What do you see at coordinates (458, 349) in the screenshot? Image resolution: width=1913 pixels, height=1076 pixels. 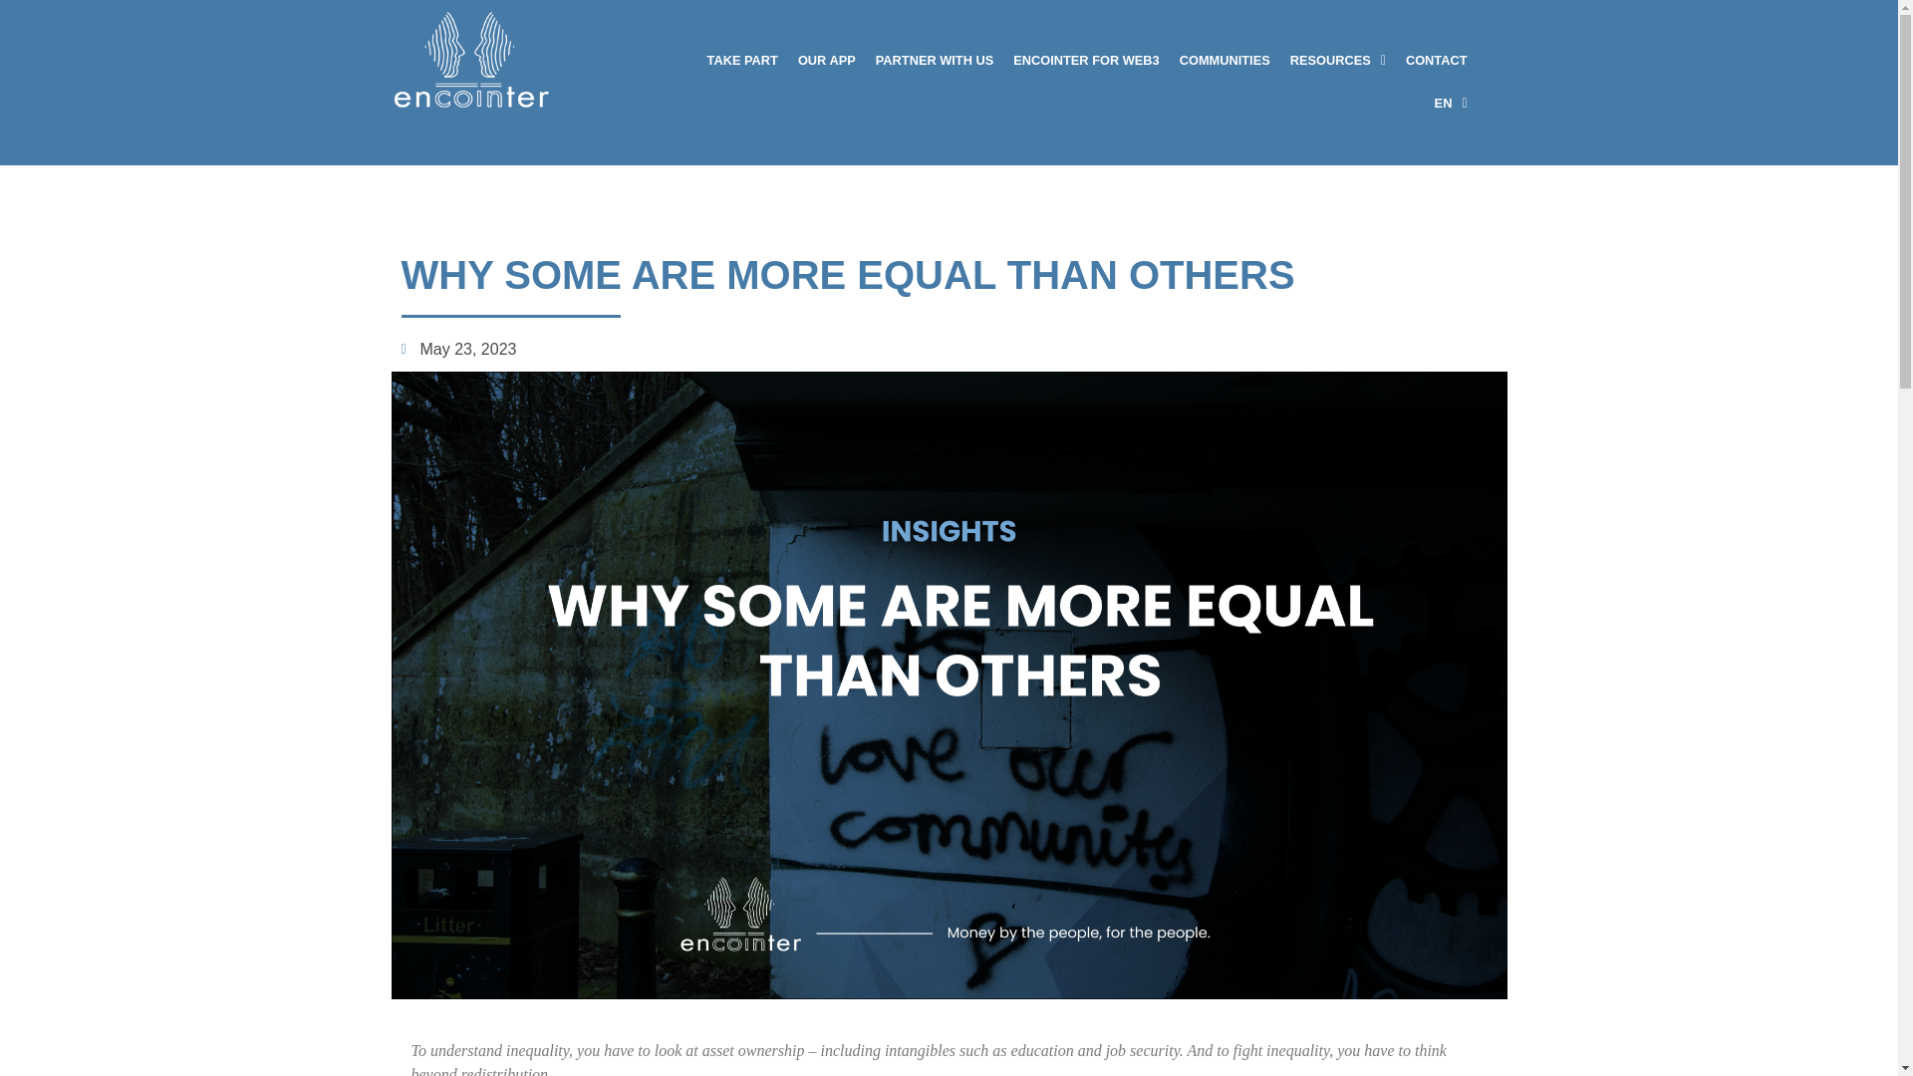 I see `May 23, 2023` at bounding box center [458, 349].